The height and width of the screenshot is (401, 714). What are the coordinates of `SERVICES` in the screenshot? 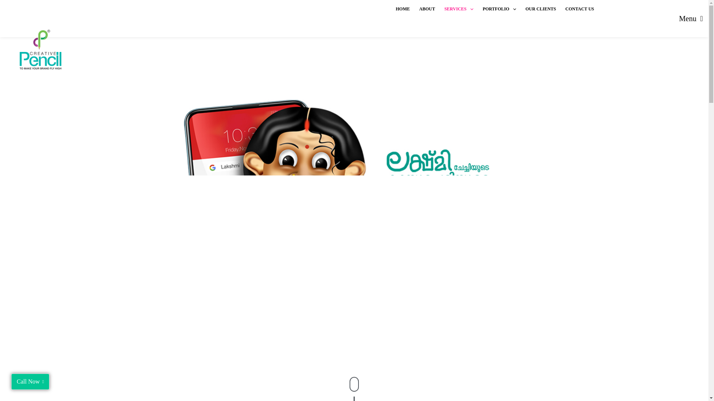 It's located at (459, 9).